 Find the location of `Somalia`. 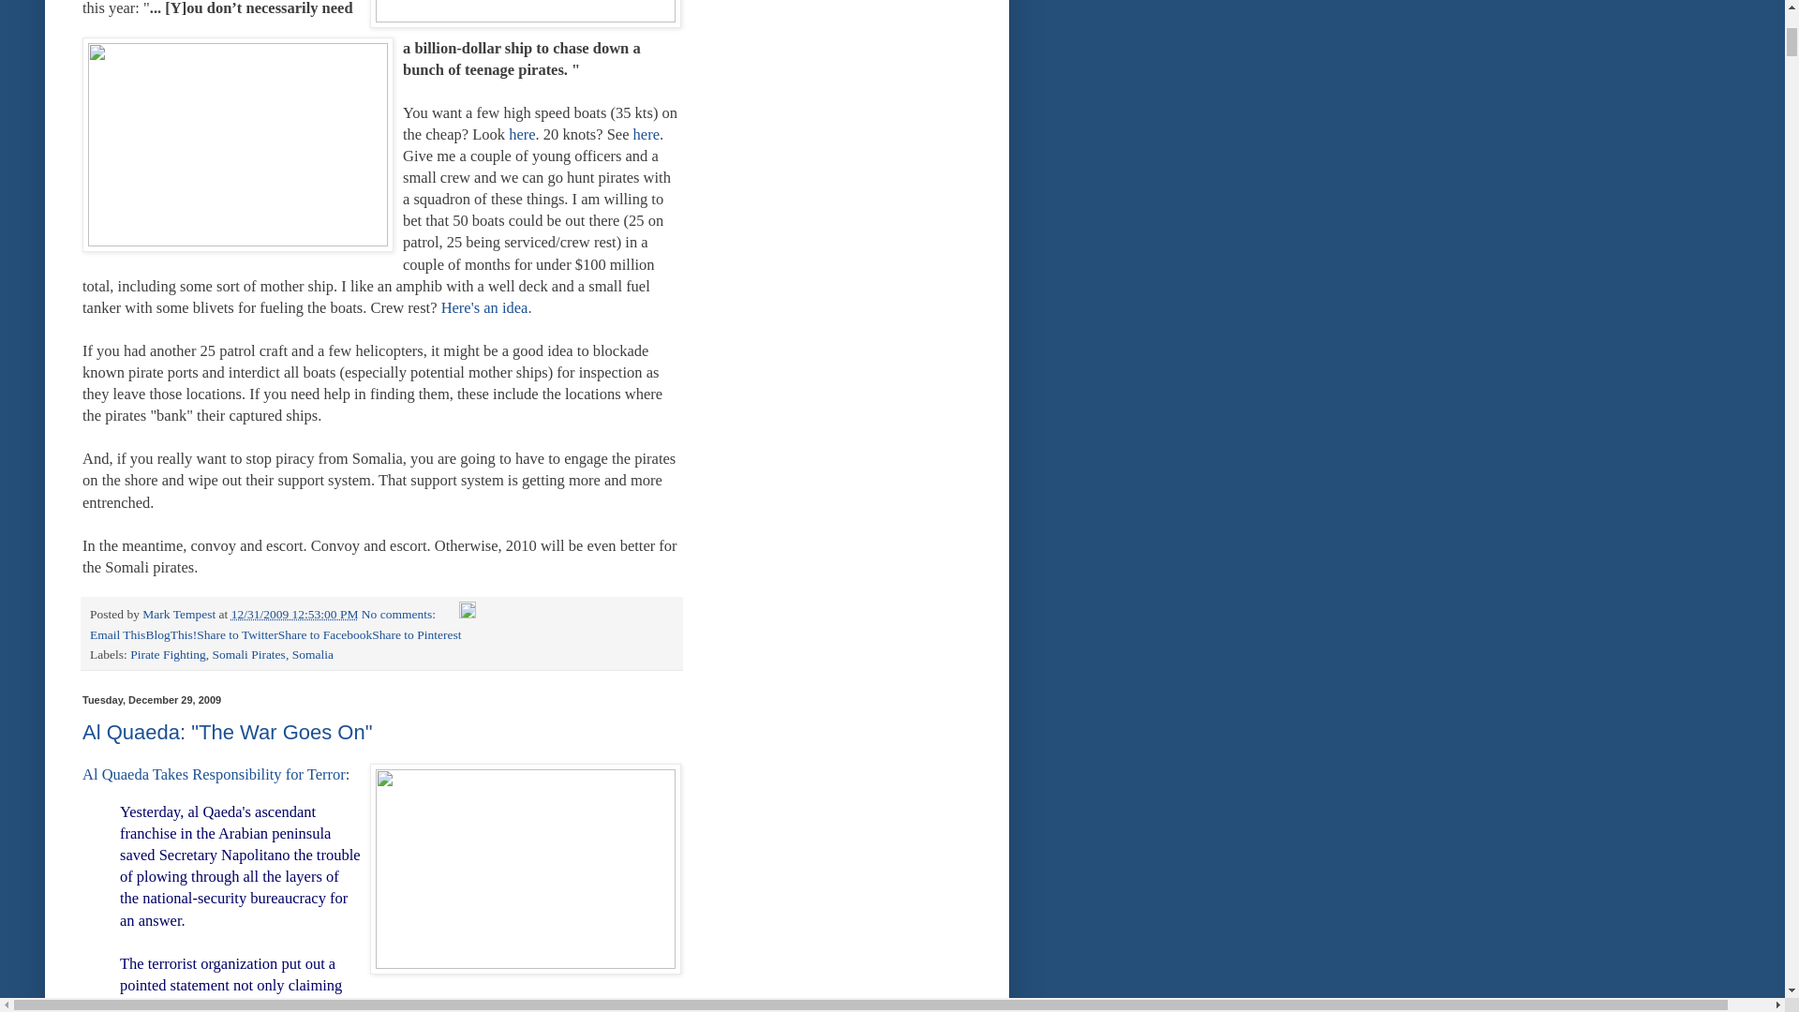

Somalia is located at coordinates (312, 654).